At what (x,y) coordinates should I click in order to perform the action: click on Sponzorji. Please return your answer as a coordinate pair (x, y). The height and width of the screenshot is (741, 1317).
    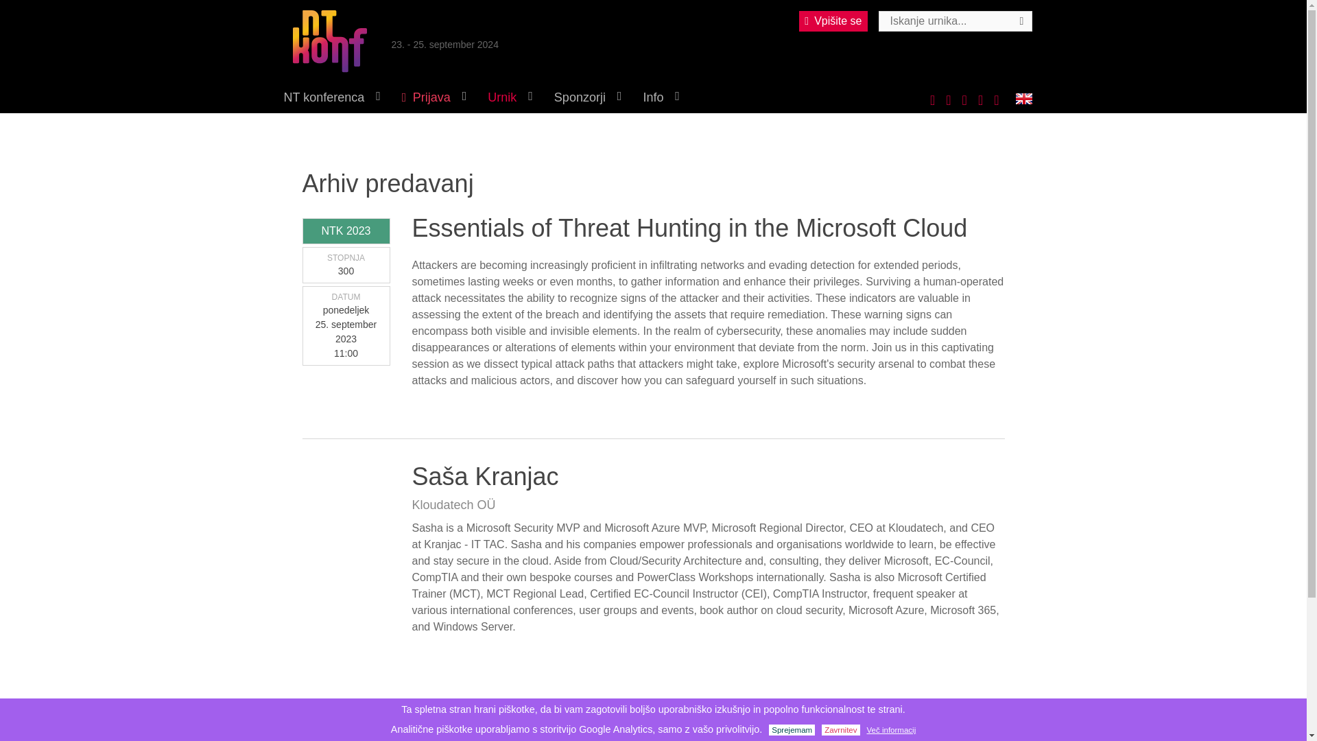
    Looking at the image, I should click on (586, 97).